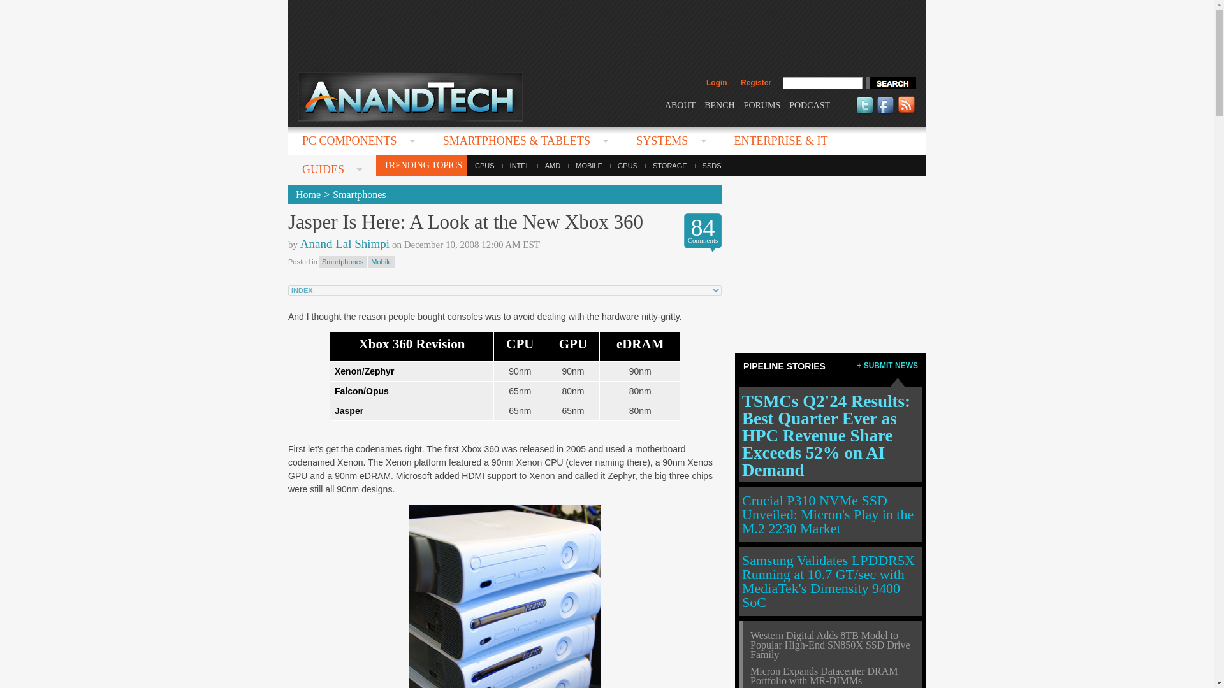 This screenshot has height=688, width=1224. What do you see at coordinates (810, 104) in the screenshot?
I see `PODCAST` at bounding box center [810, 104].